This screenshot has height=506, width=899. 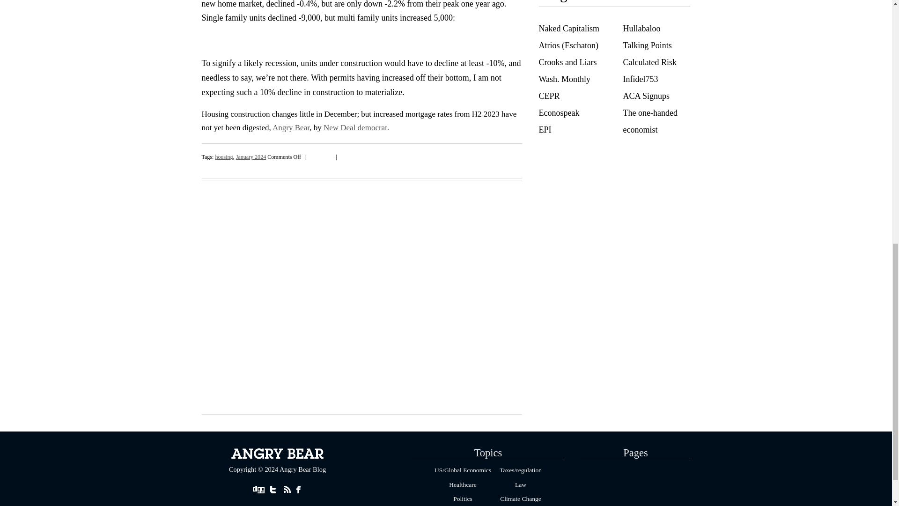 What do you see at coordinates (224, 157) in the screenshot?
I see `housing` at bounding box center [224, 157].